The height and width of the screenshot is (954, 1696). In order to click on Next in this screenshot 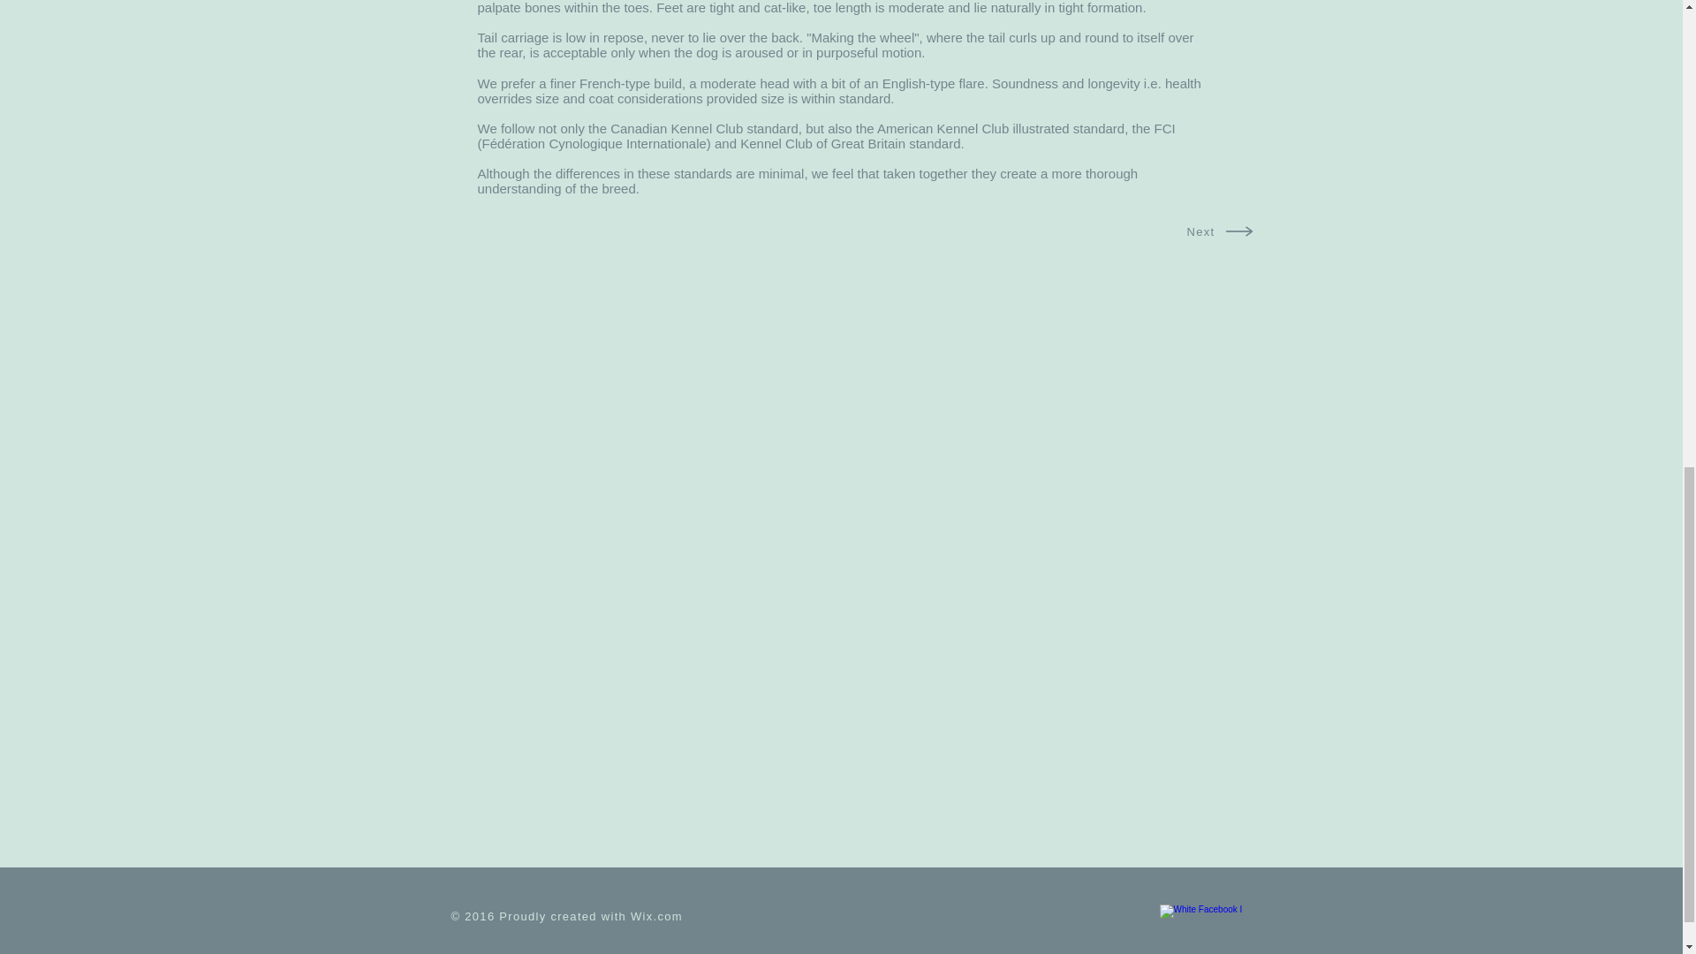, I will do `click(1201, 231)`.